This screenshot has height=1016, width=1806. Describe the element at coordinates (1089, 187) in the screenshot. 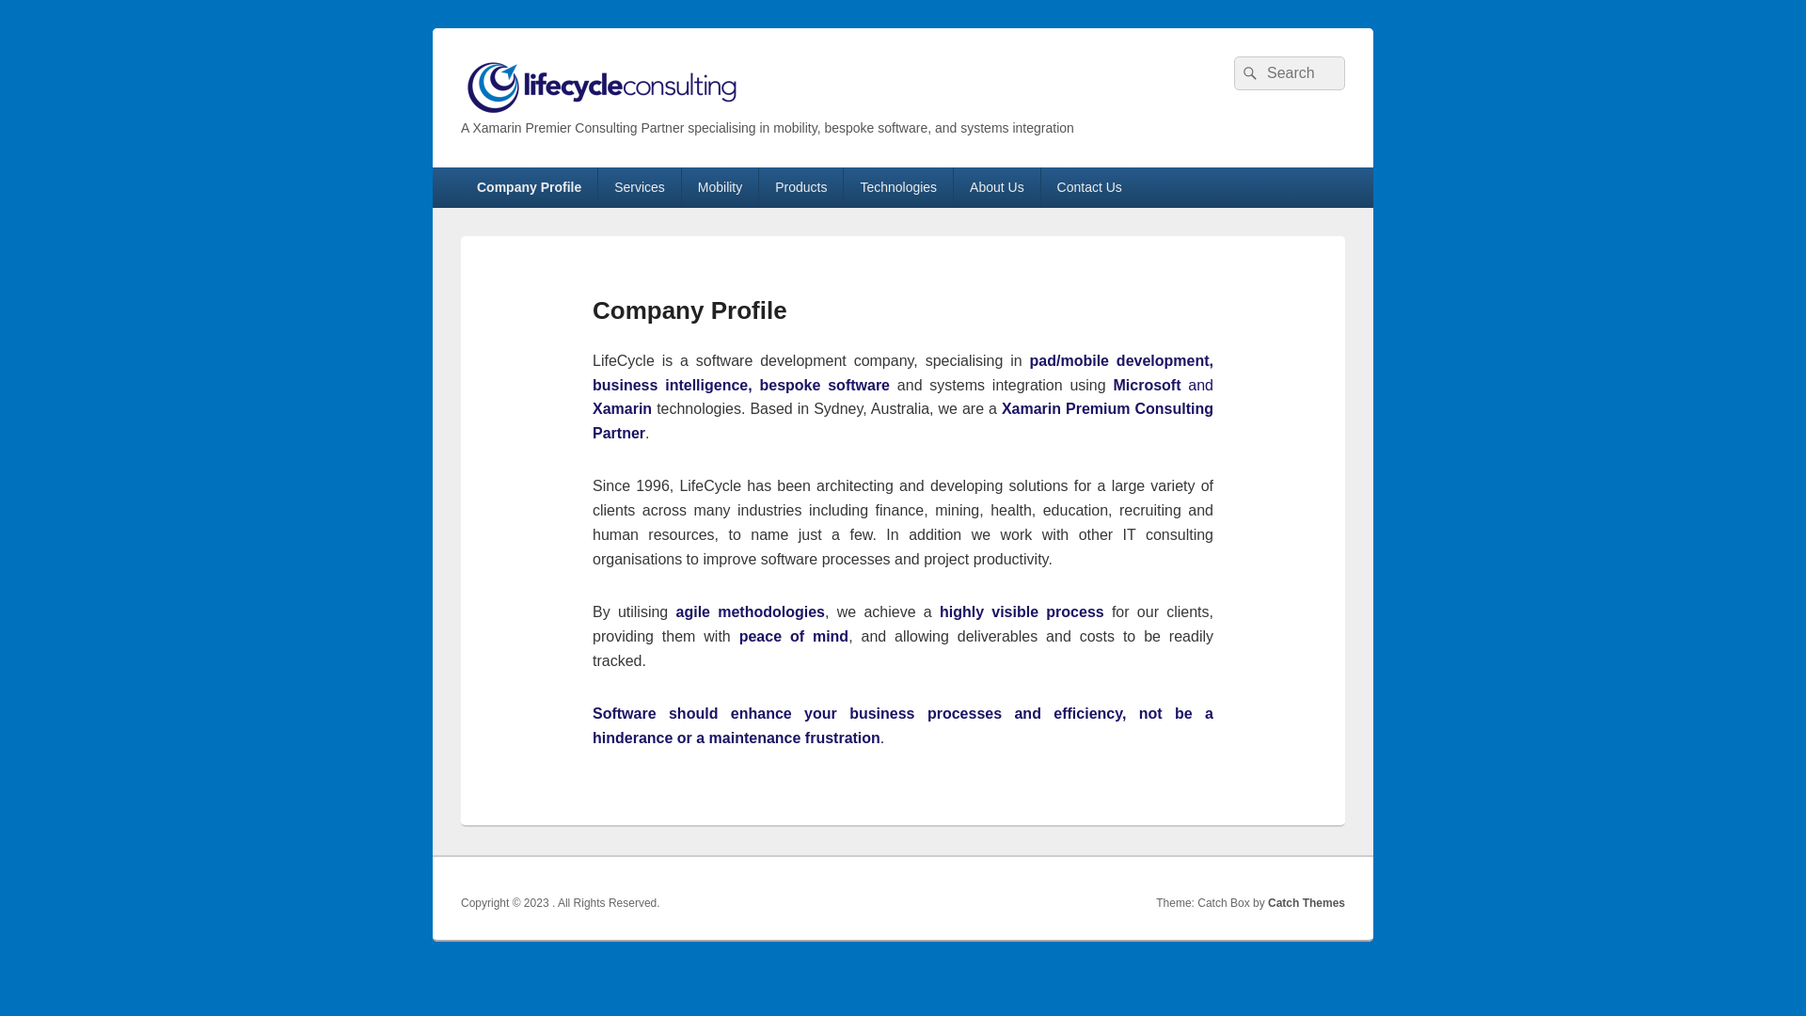

I see `Contact Us` at that location.